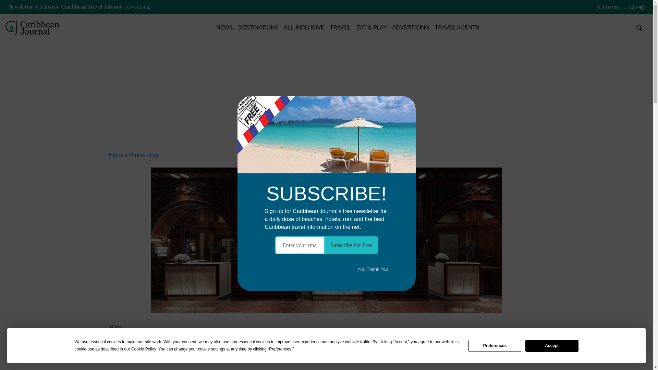 This screenshot has height=370, width=658. I want to click on ADVERTISING, so click(411, 27).